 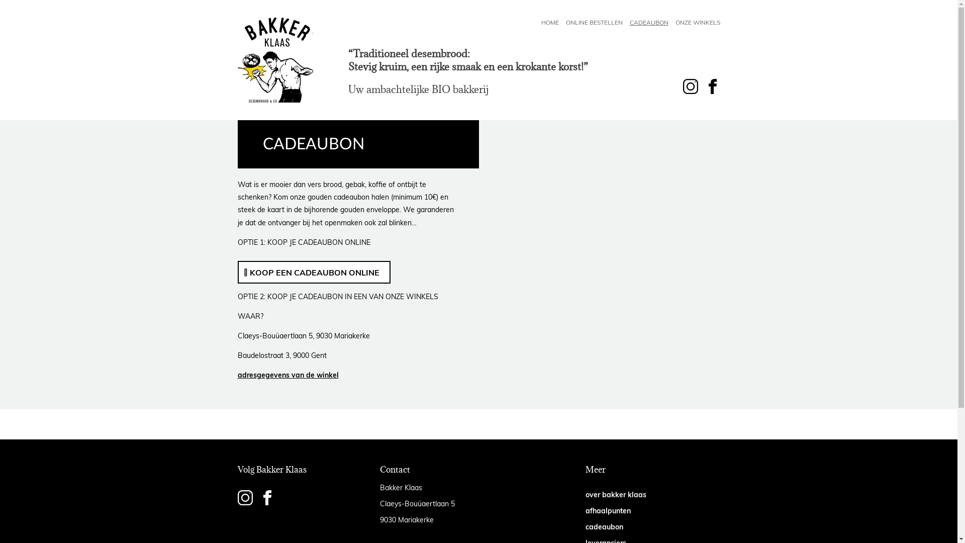 What do you see at coordinates (712, 87) in the screenshot?
I see `bezoek Facebook pagina` at bounding box center [712, 87].